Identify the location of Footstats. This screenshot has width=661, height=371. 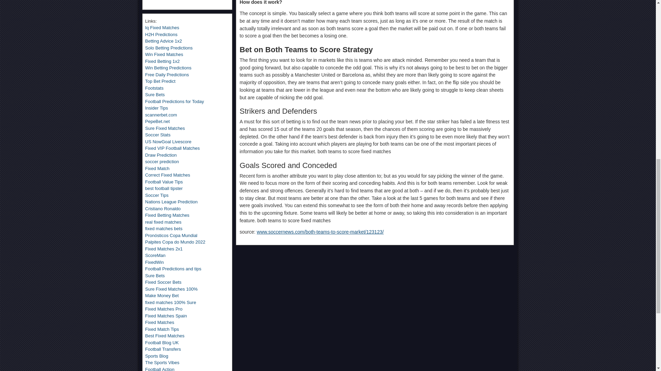
(154, 88).